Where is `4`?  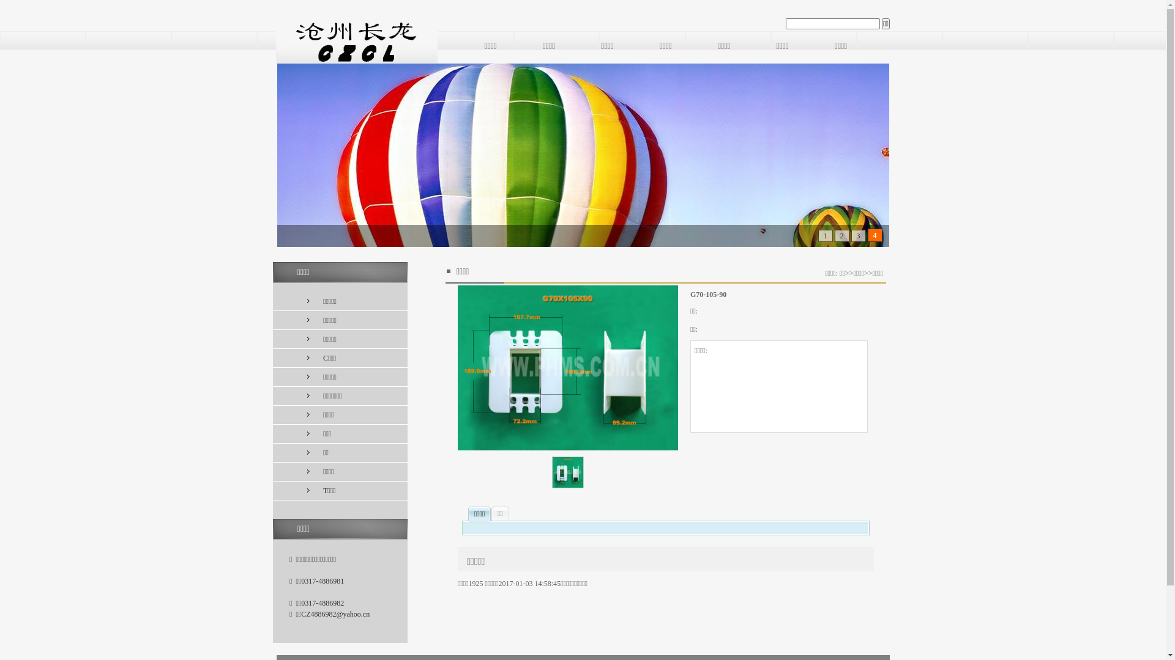 4 is located at coordinates (875, 235).